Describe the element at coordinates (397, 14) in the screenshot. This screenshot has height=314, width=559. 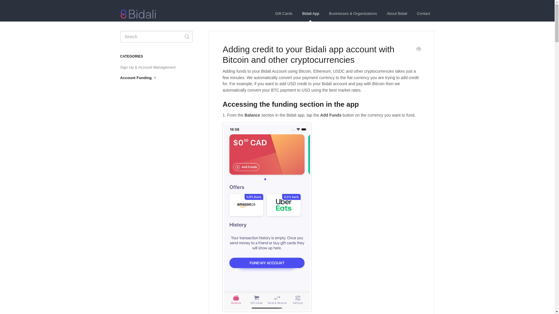
I see `About Bidali` at that location.